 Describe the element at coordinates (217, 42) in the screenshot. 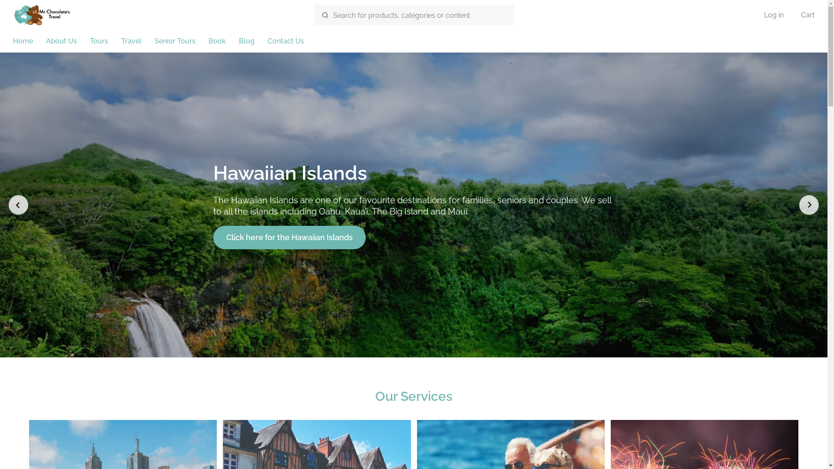

I see `Book` at that location.